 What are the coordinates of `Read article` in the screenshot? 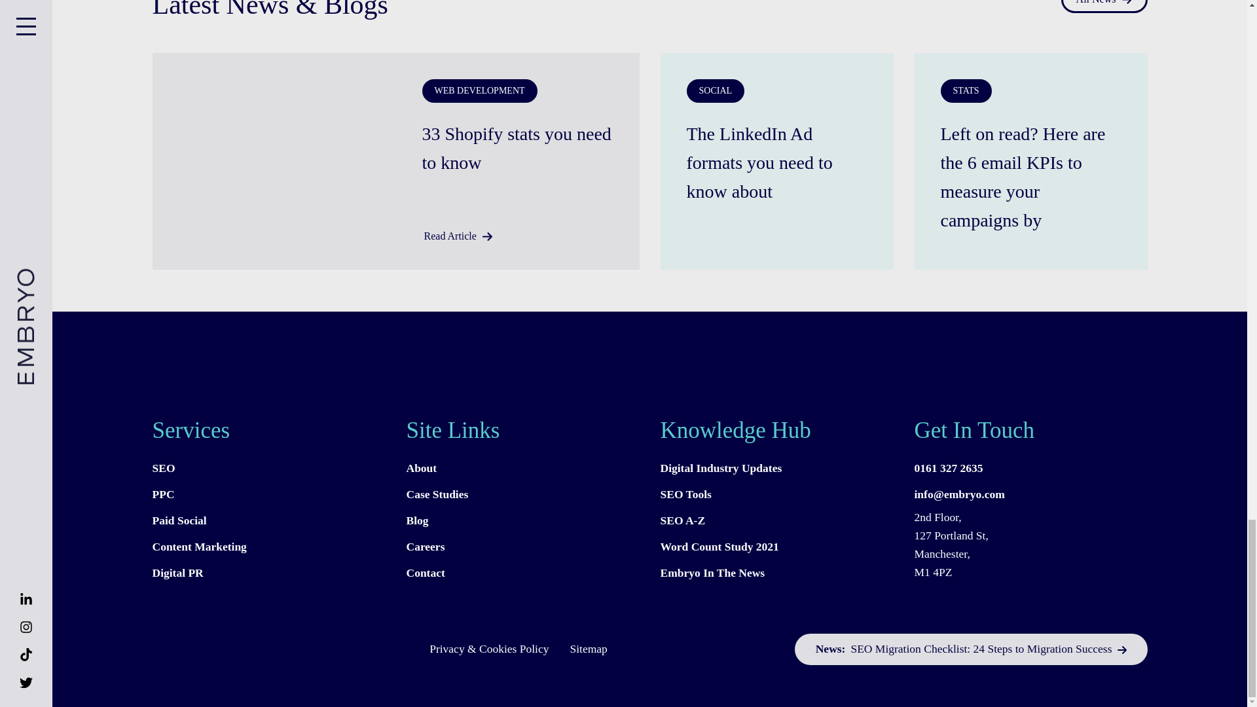 It's located at (776, 161).